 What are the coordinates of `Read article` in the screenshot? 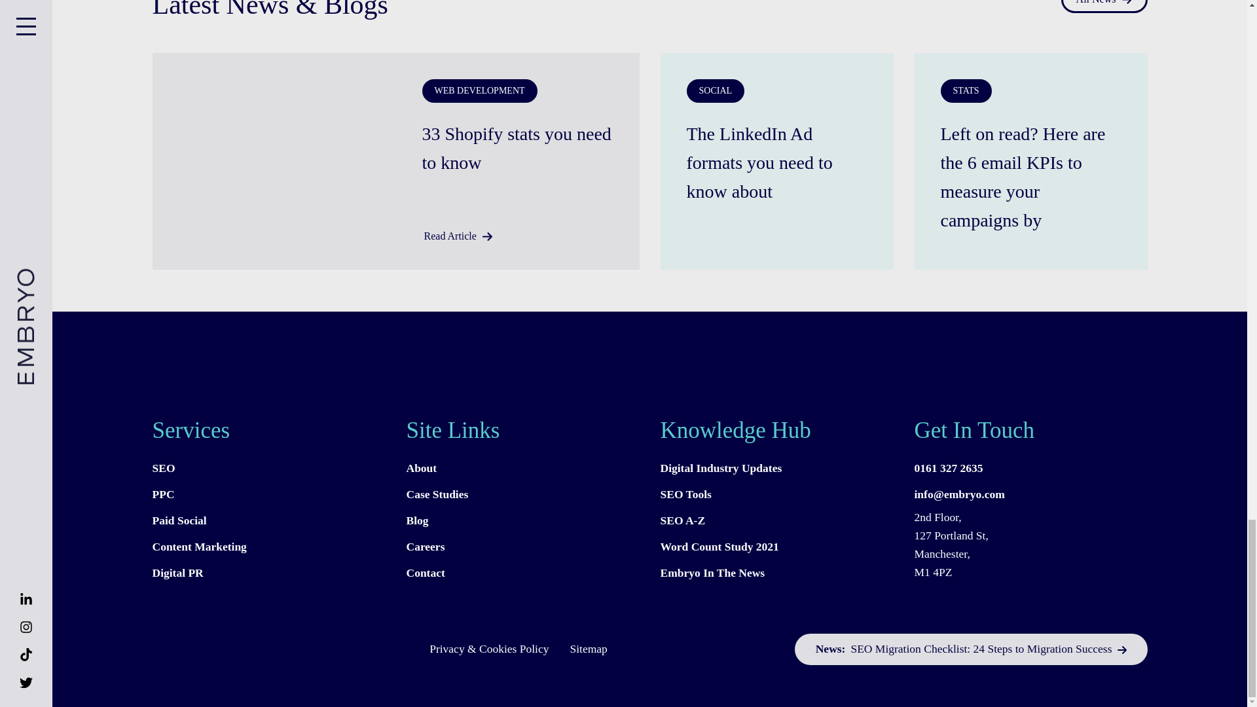 It's located at (776, 161).